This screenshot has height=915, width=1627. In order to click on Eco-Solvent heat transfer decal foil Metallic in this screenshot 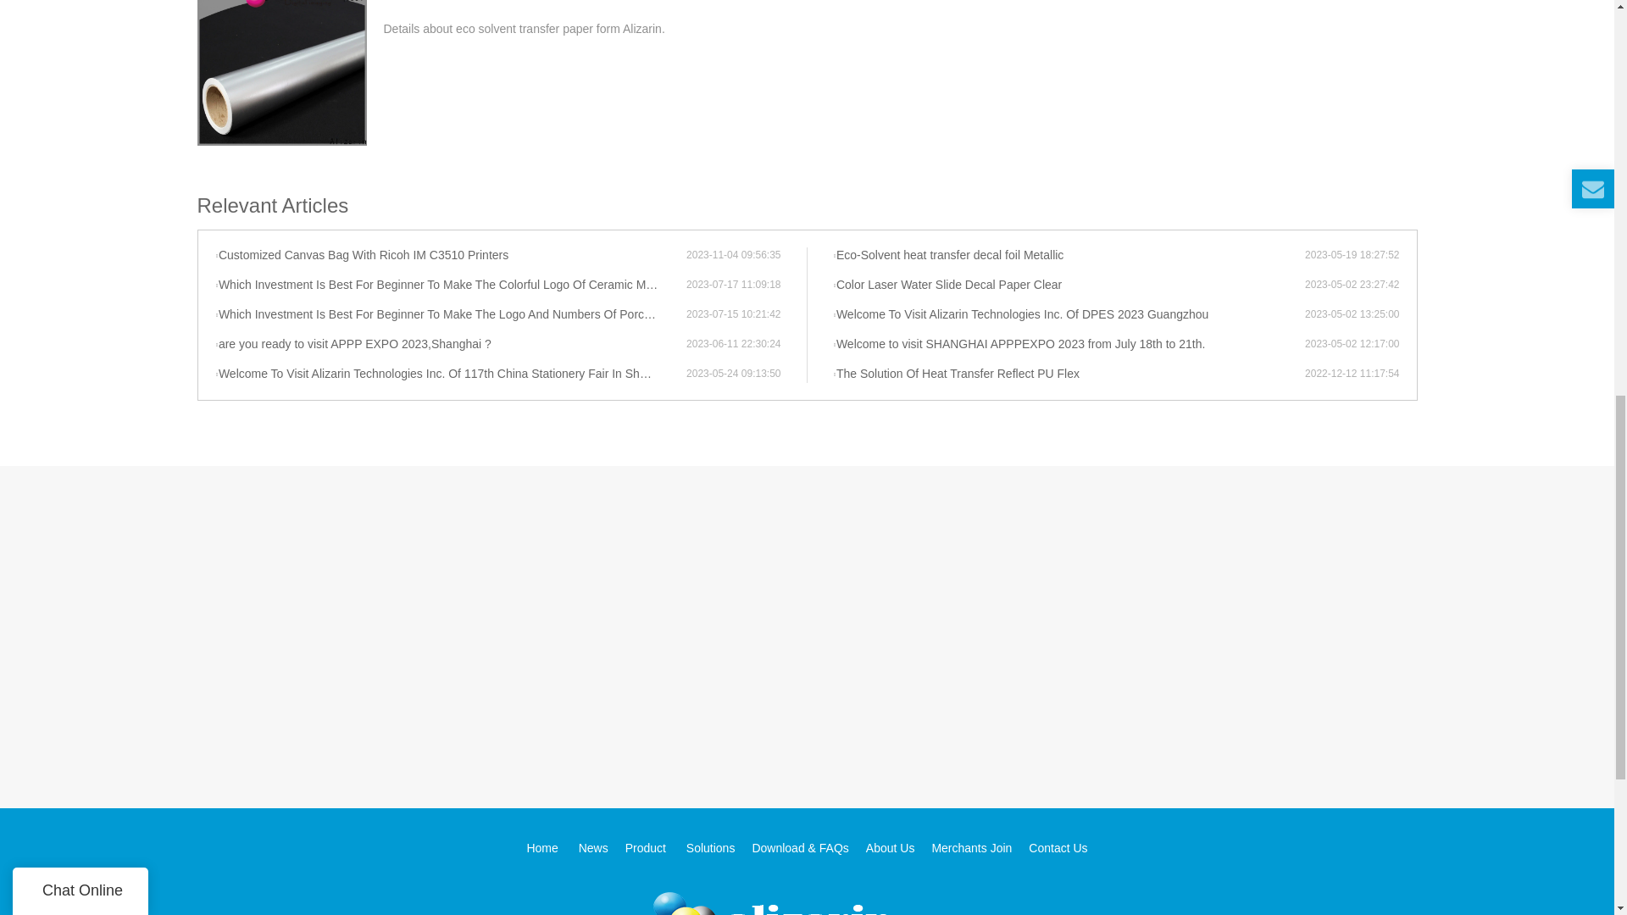, I will do `click(1068, 256)`.